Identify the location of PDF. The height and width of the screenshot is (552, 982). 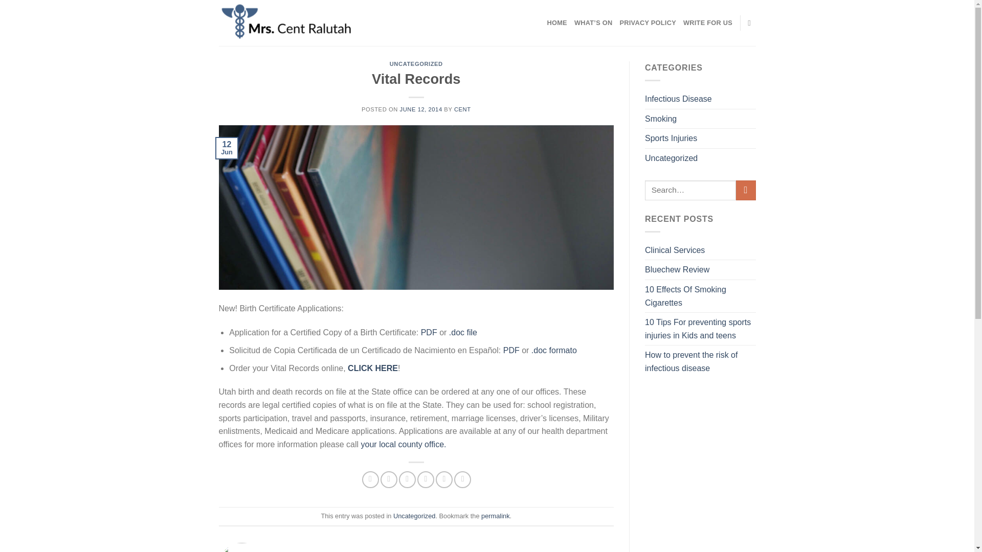
(511, 351).